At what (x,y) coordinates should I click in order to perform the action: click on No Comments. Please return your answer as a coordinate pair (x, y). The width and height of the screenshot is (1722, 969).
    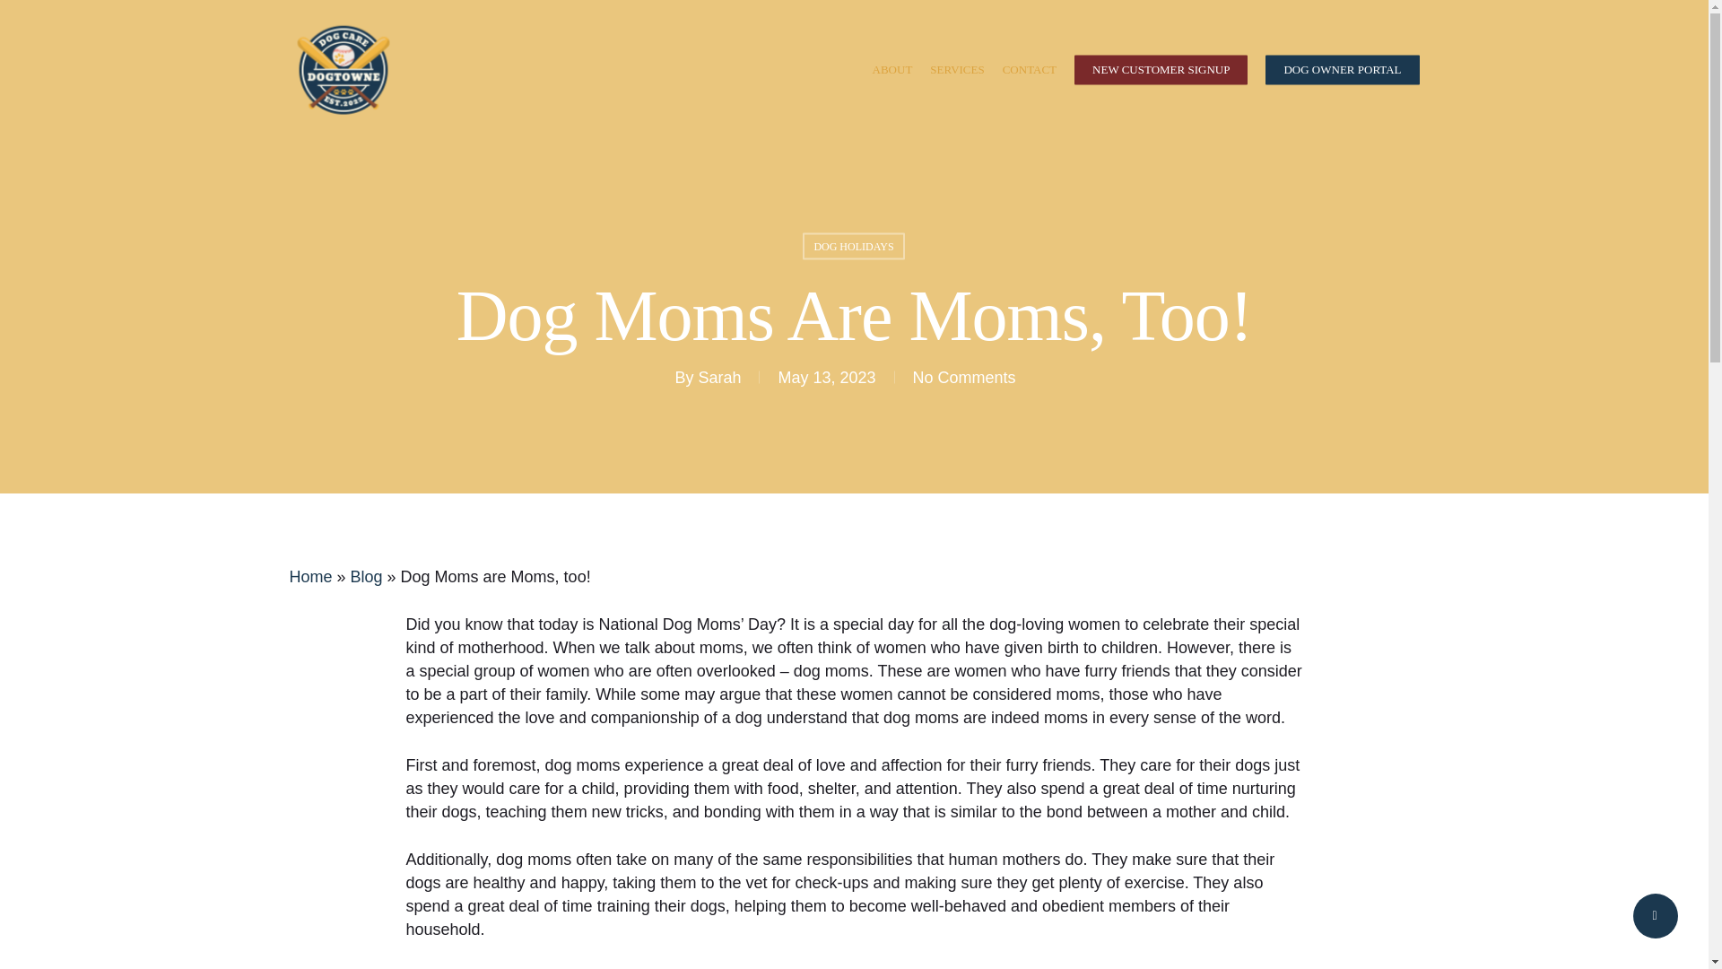
    Looking at the image, I should click on (963, 377).